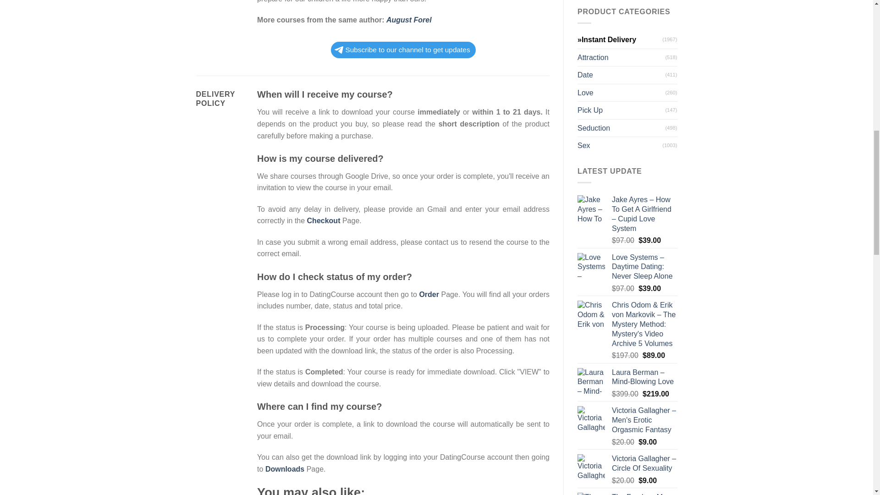 The height and width of the screenshot is (495, 880). I want to click on Love, so click(621, 93).